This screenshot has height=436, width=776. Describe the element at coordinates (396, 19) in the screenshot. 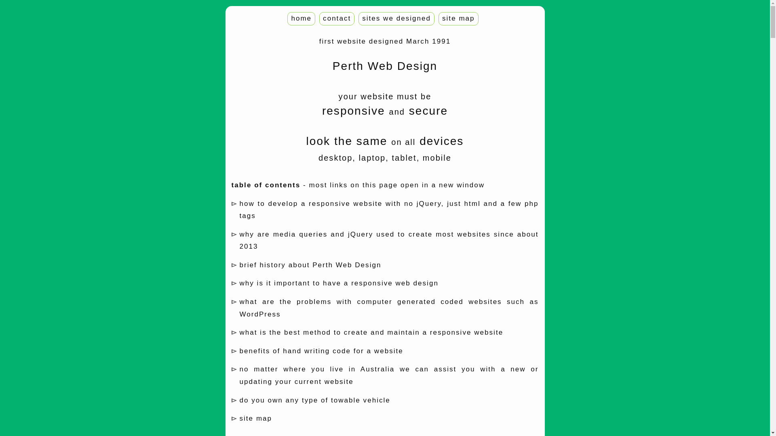

I see `sites we designed` at that location.